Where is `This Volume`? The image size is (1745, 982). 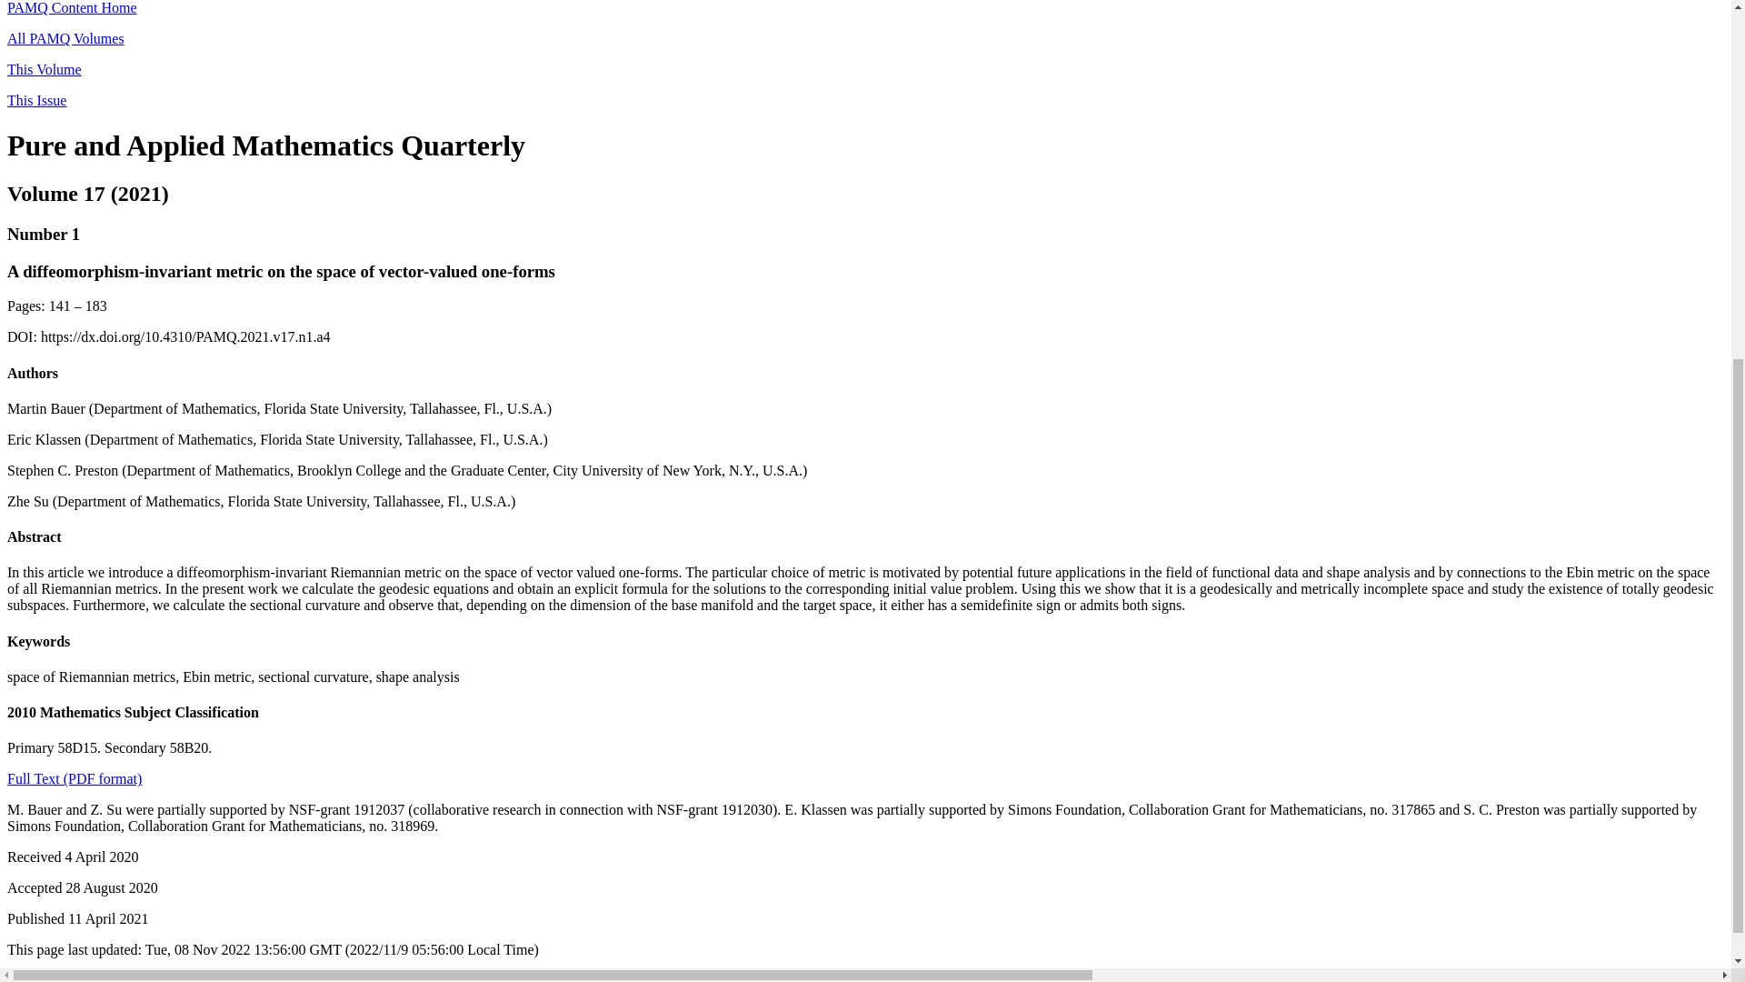
This Volume is located at coordinates (44, 69).